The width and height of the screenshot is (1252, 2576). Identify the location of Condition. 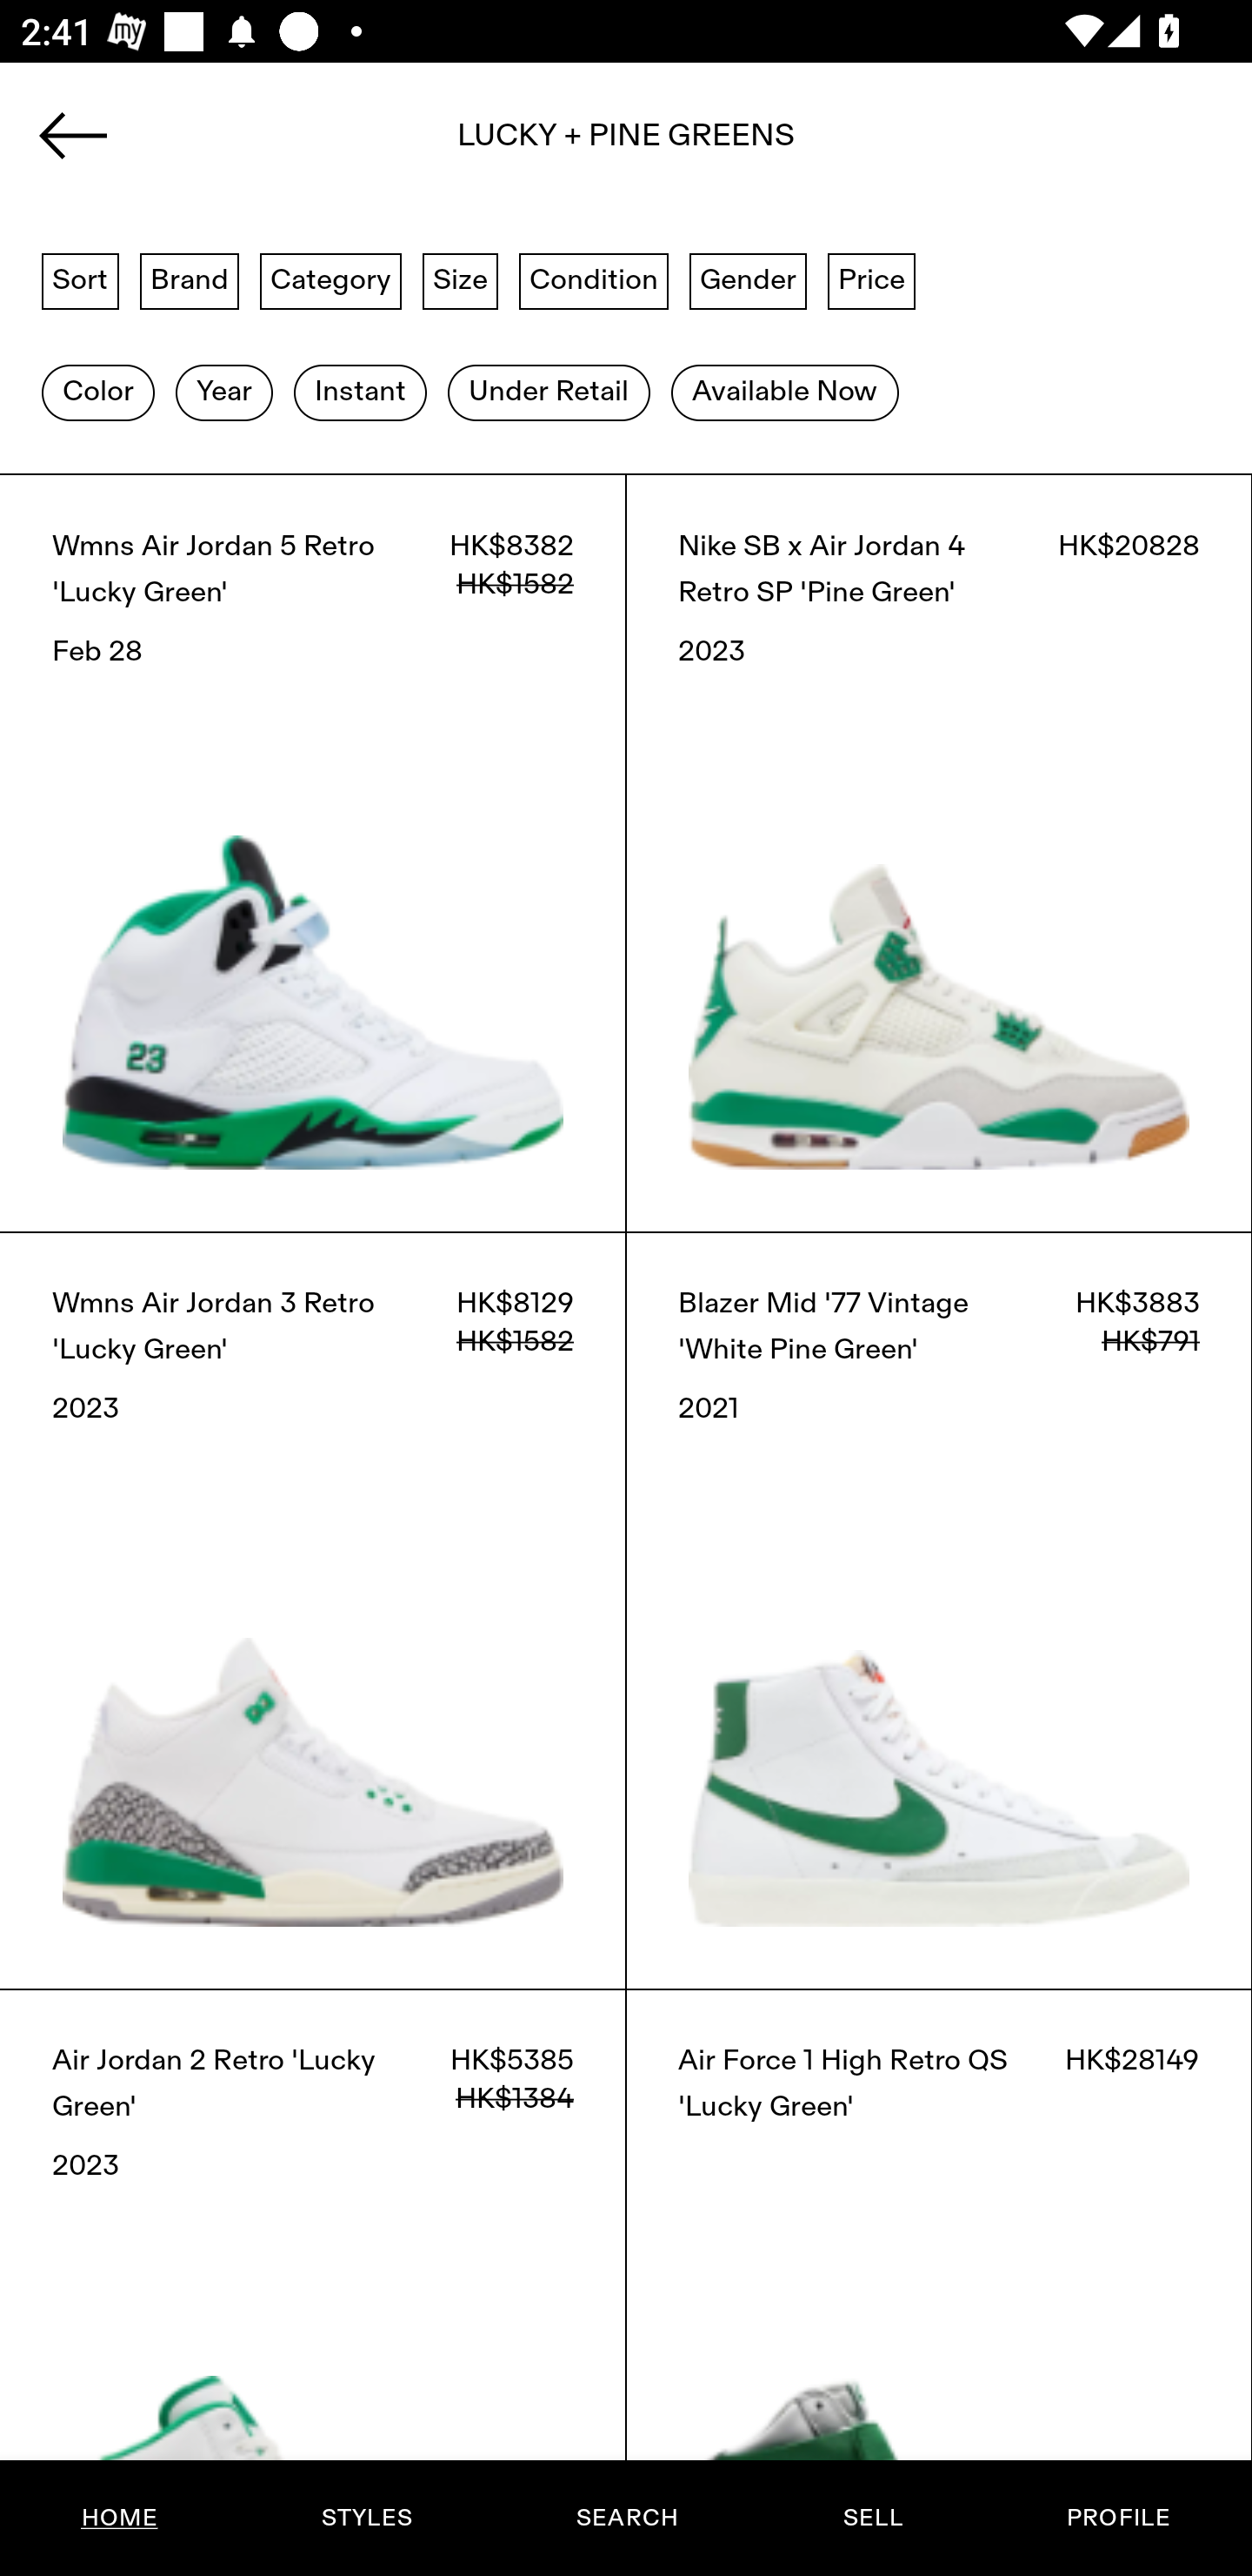
(593, 279).